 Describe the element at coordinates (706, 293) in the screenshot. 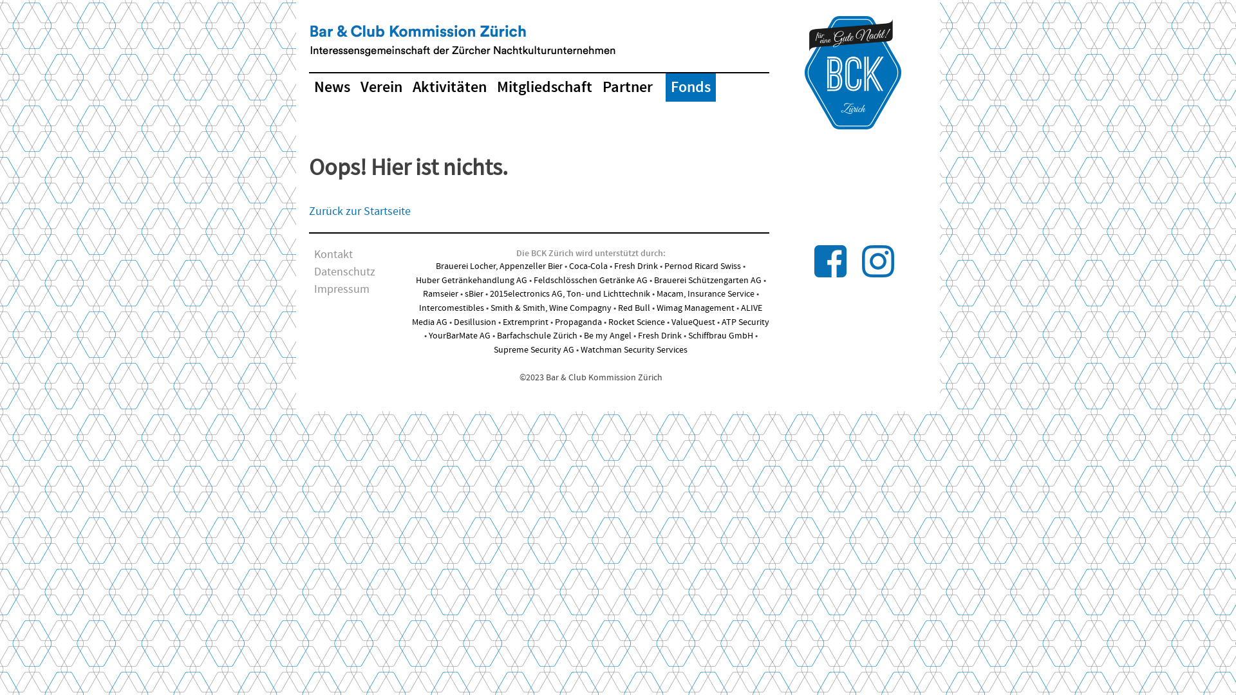

I see `Macam, Insurance Service` at that location.